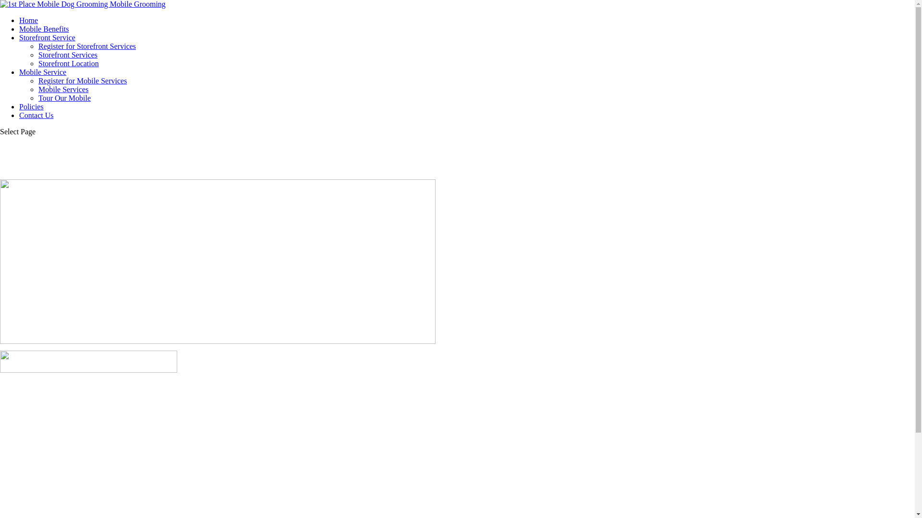 Image resolution: width=922 pixels, height=518 pixels. I want to click on Tour Our Mobile, so click(64, 98).